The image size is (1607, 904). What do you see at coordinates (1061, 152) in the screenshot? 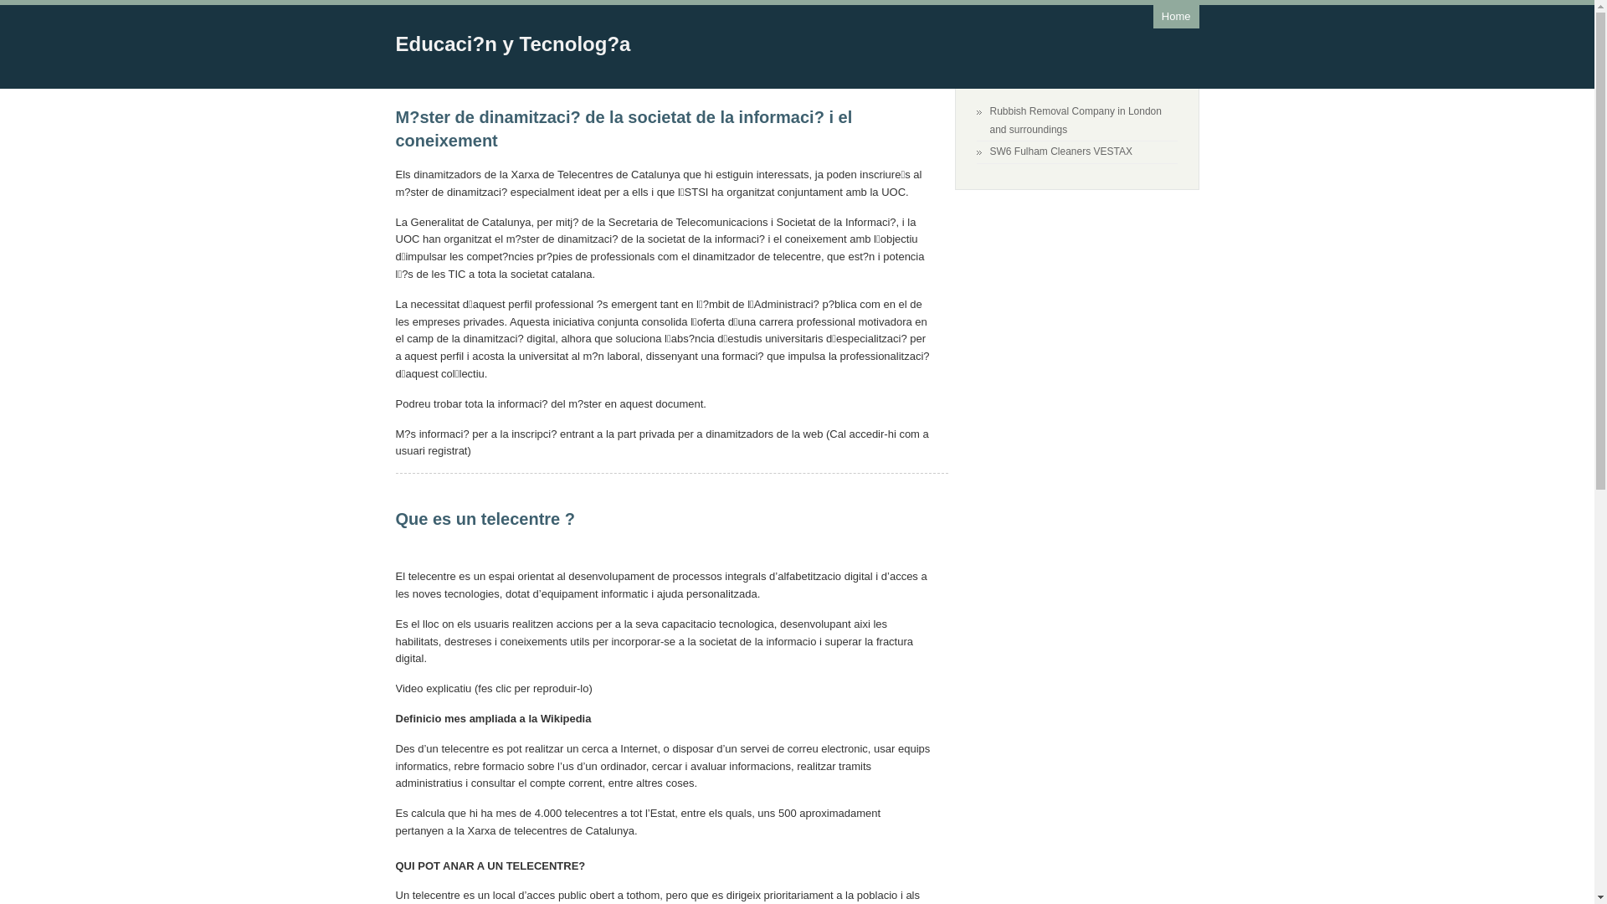
I see `SW6 Fulham Cleaners VESTAX` at bounding box center [1061, 152].